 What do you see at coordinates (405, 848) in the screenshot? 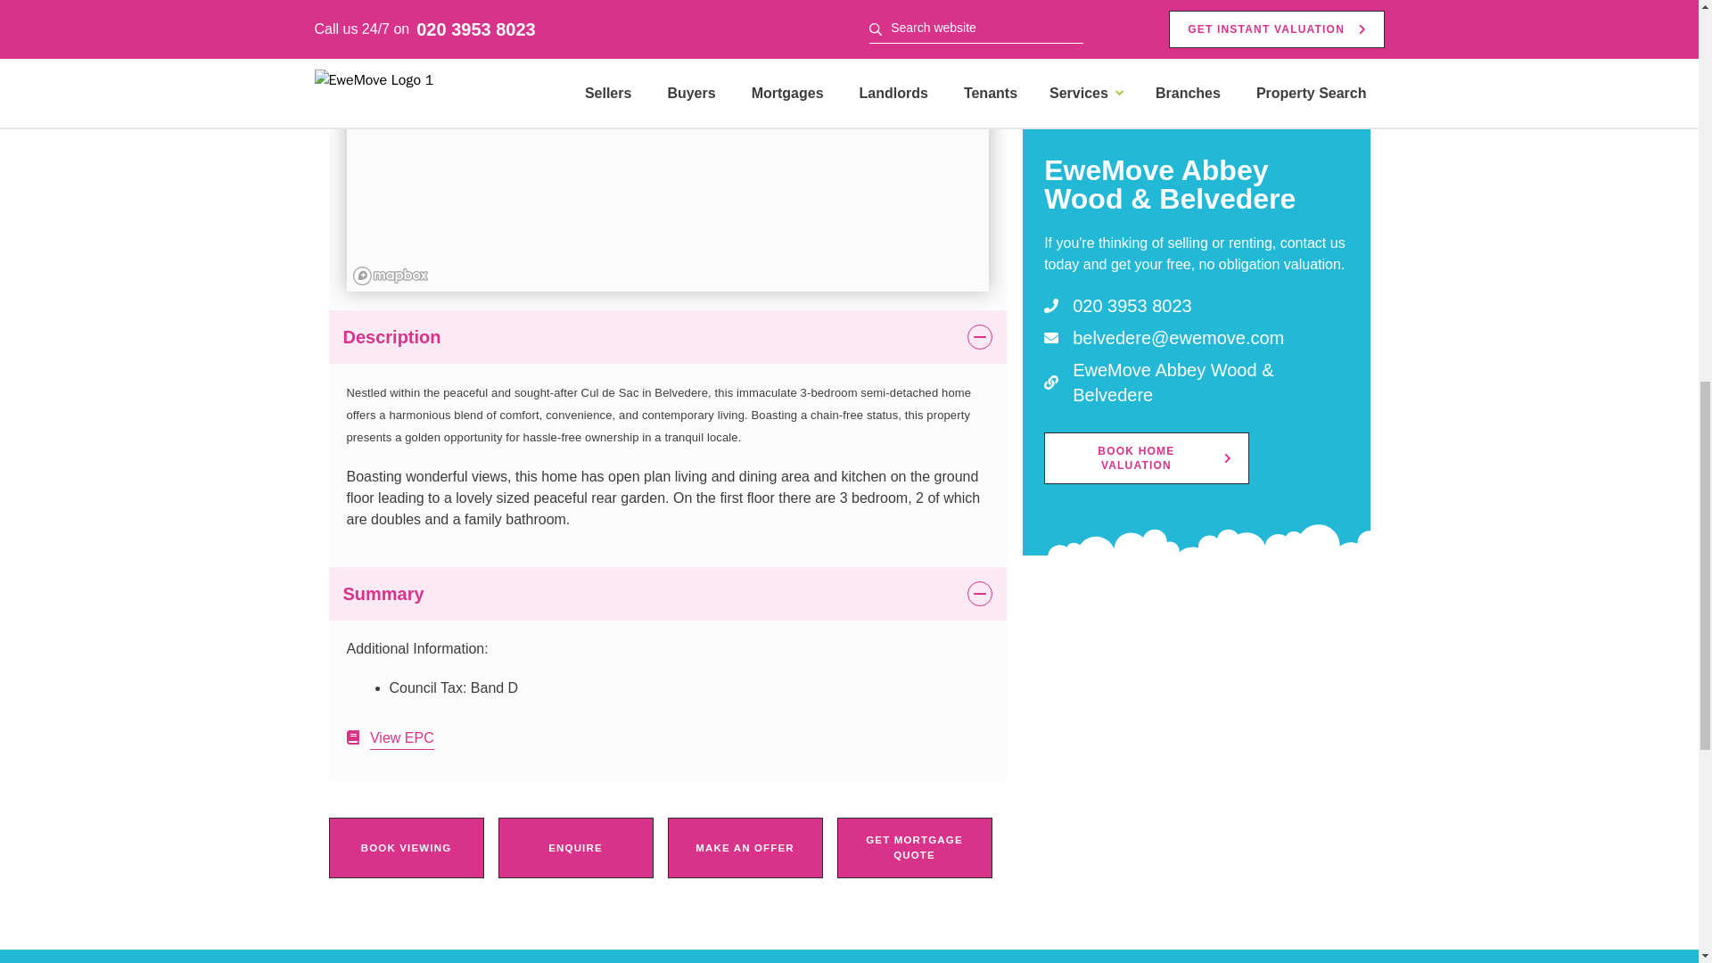
I see `BOOK VIEWING` at bounding box center [405, 848].